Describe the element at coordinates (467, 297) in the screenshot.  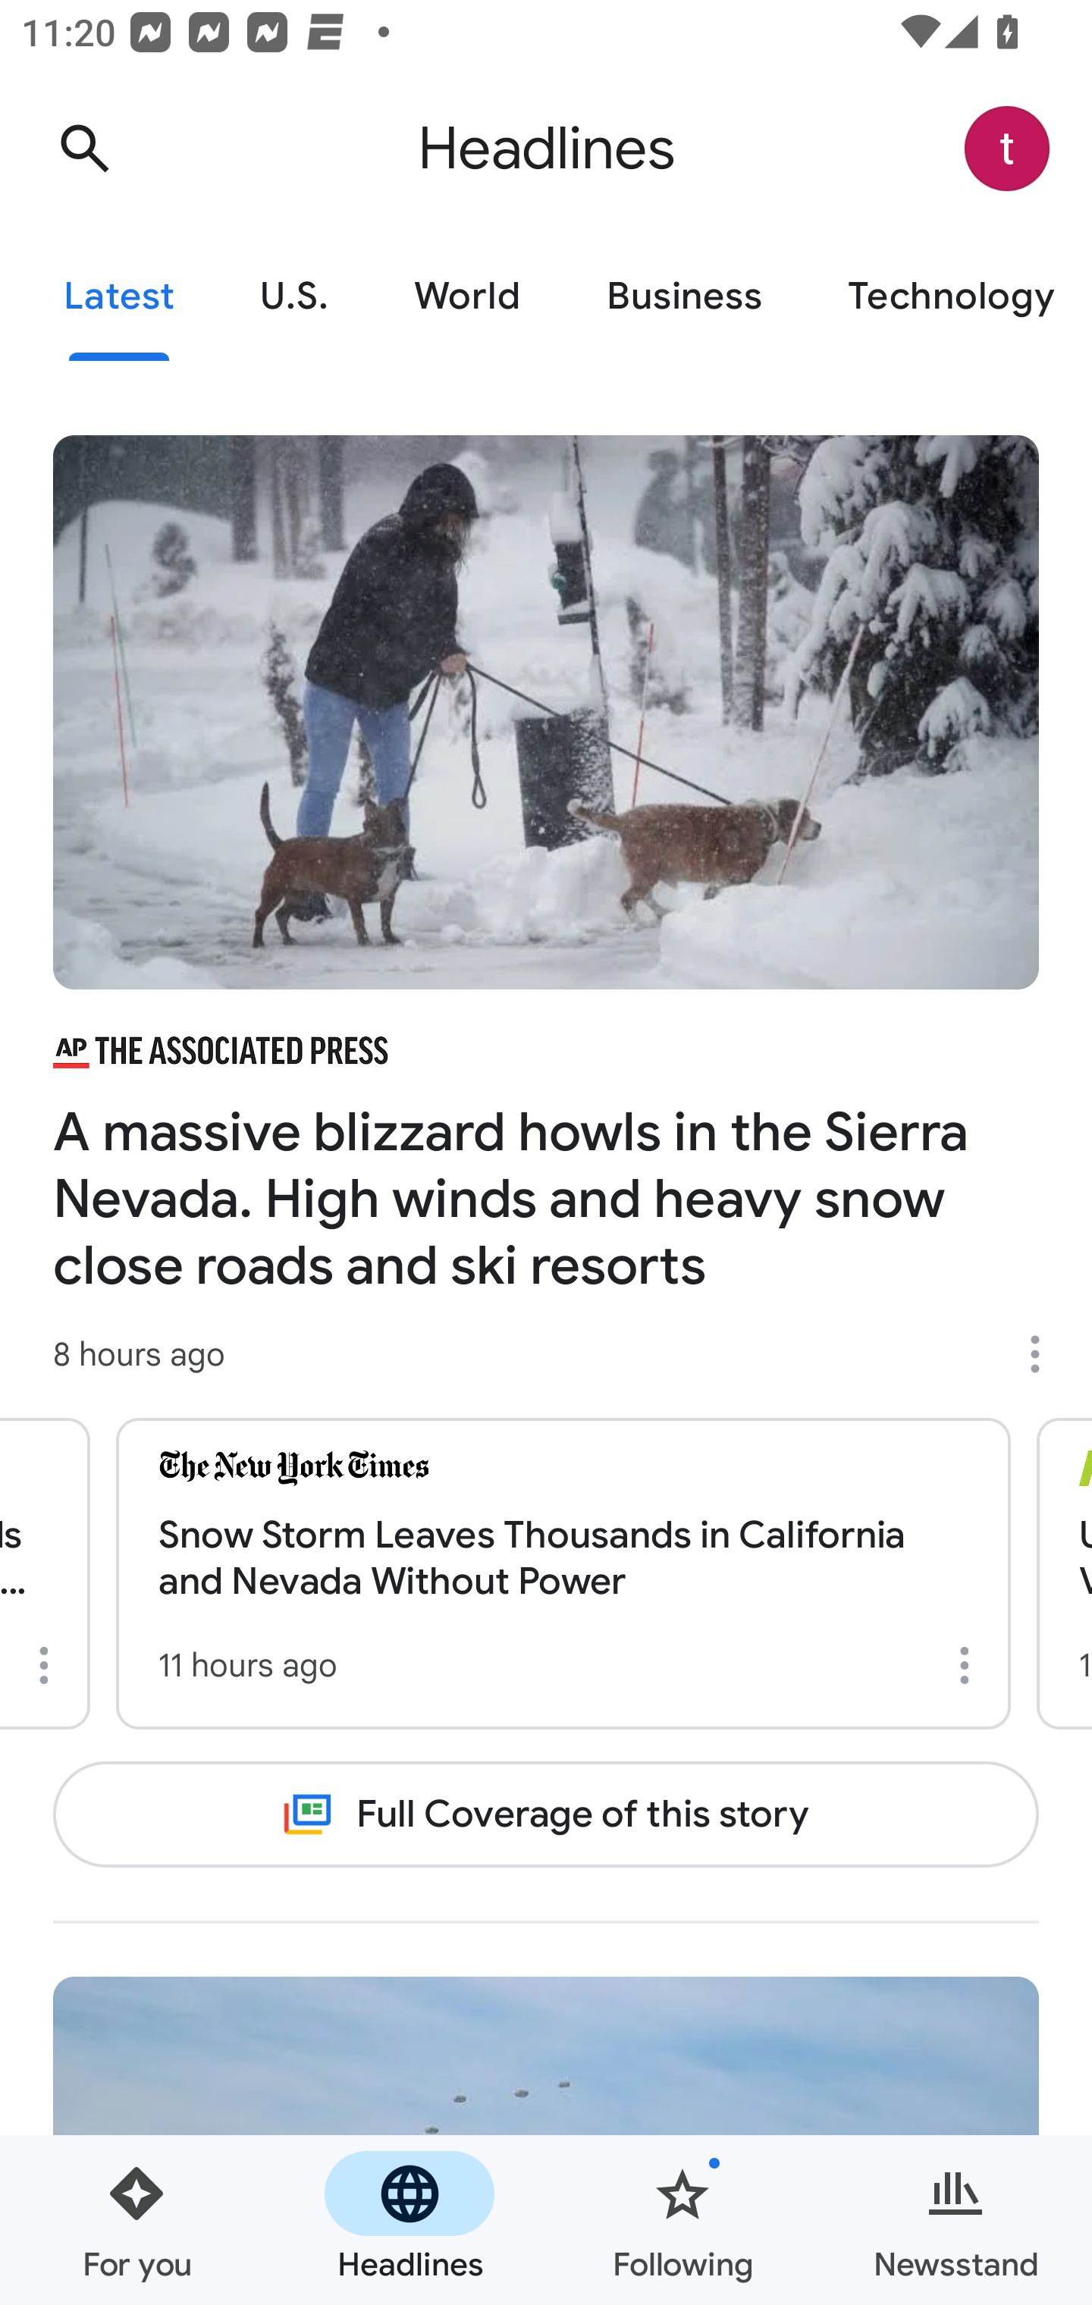
I see `World` at that location.